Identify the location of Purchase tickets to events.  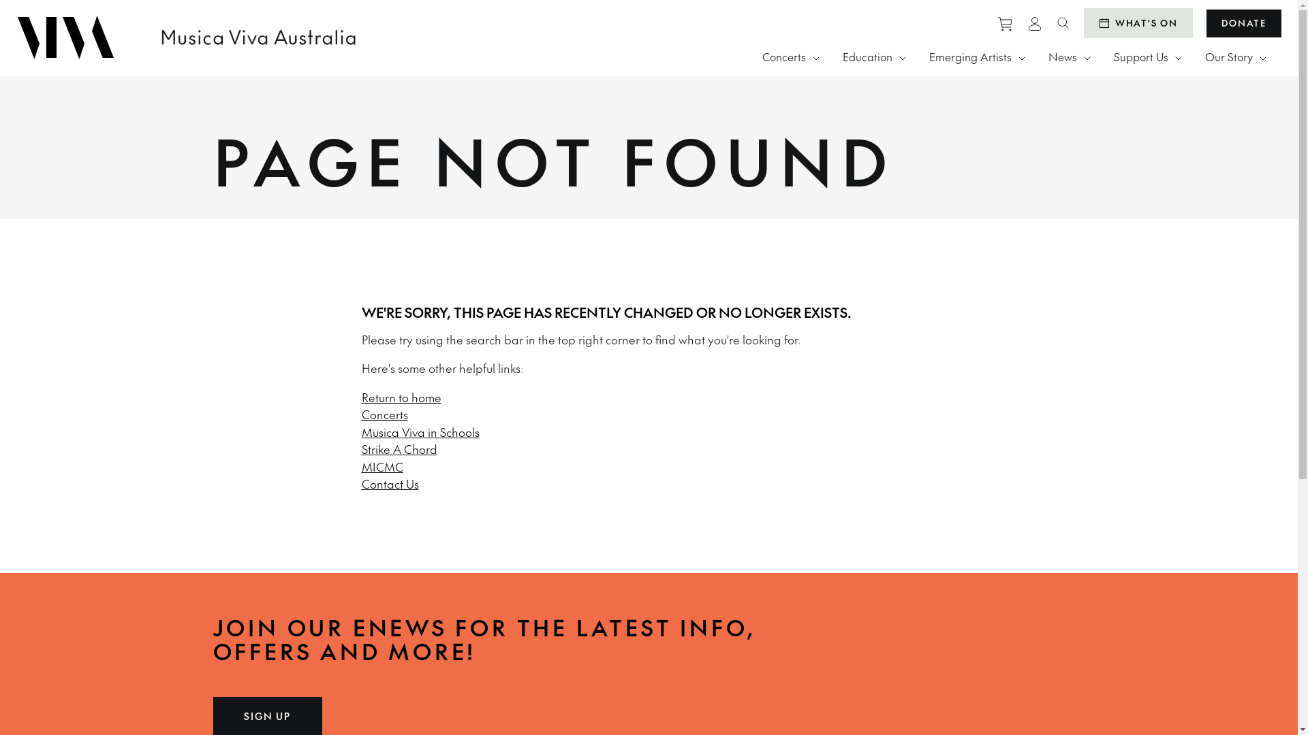
(1005, 23).